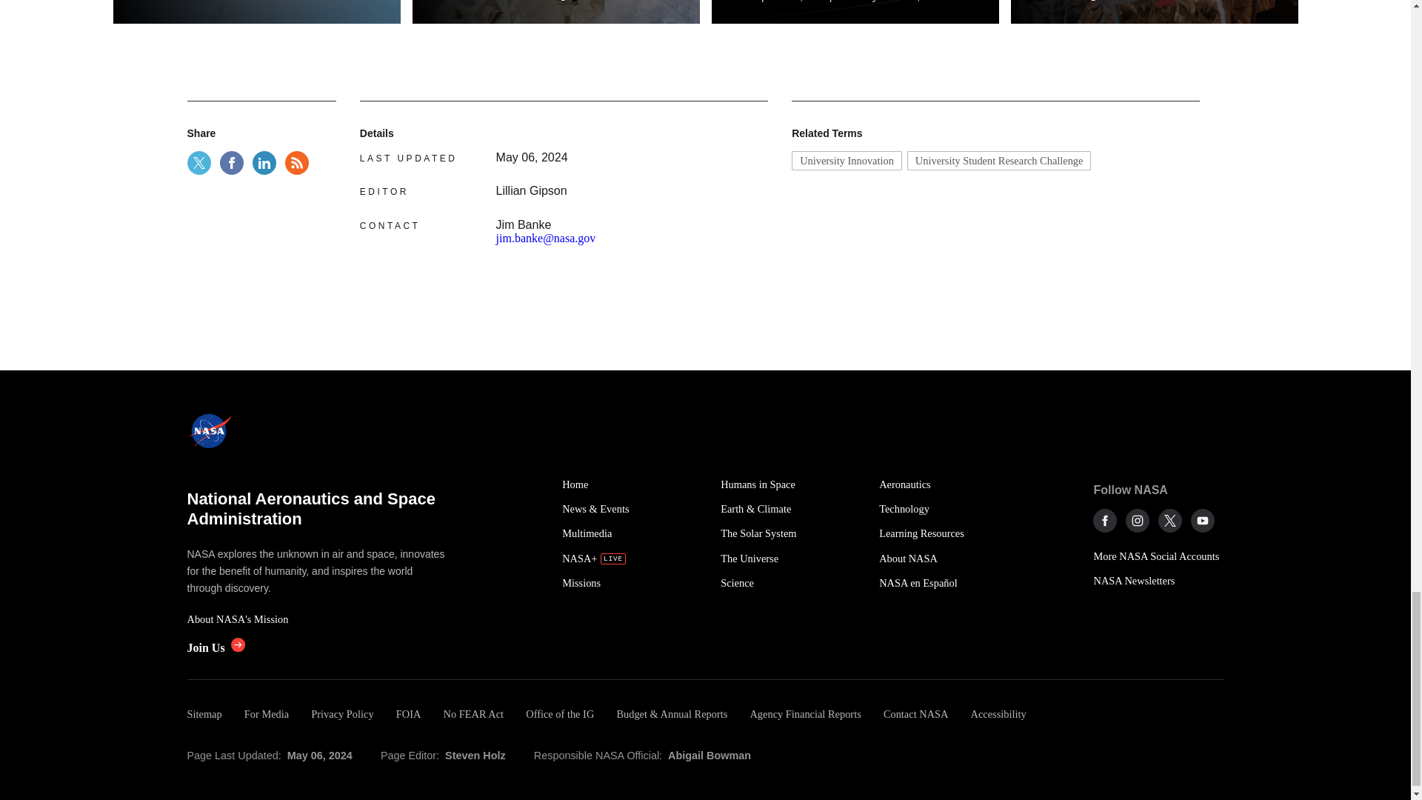 The width and height of the screenshot is (1422, 800). What do you see at coordinates (1105, 520) in the screenshot?
I see `NASA on Facebook` at bounding box center [1105, 520].